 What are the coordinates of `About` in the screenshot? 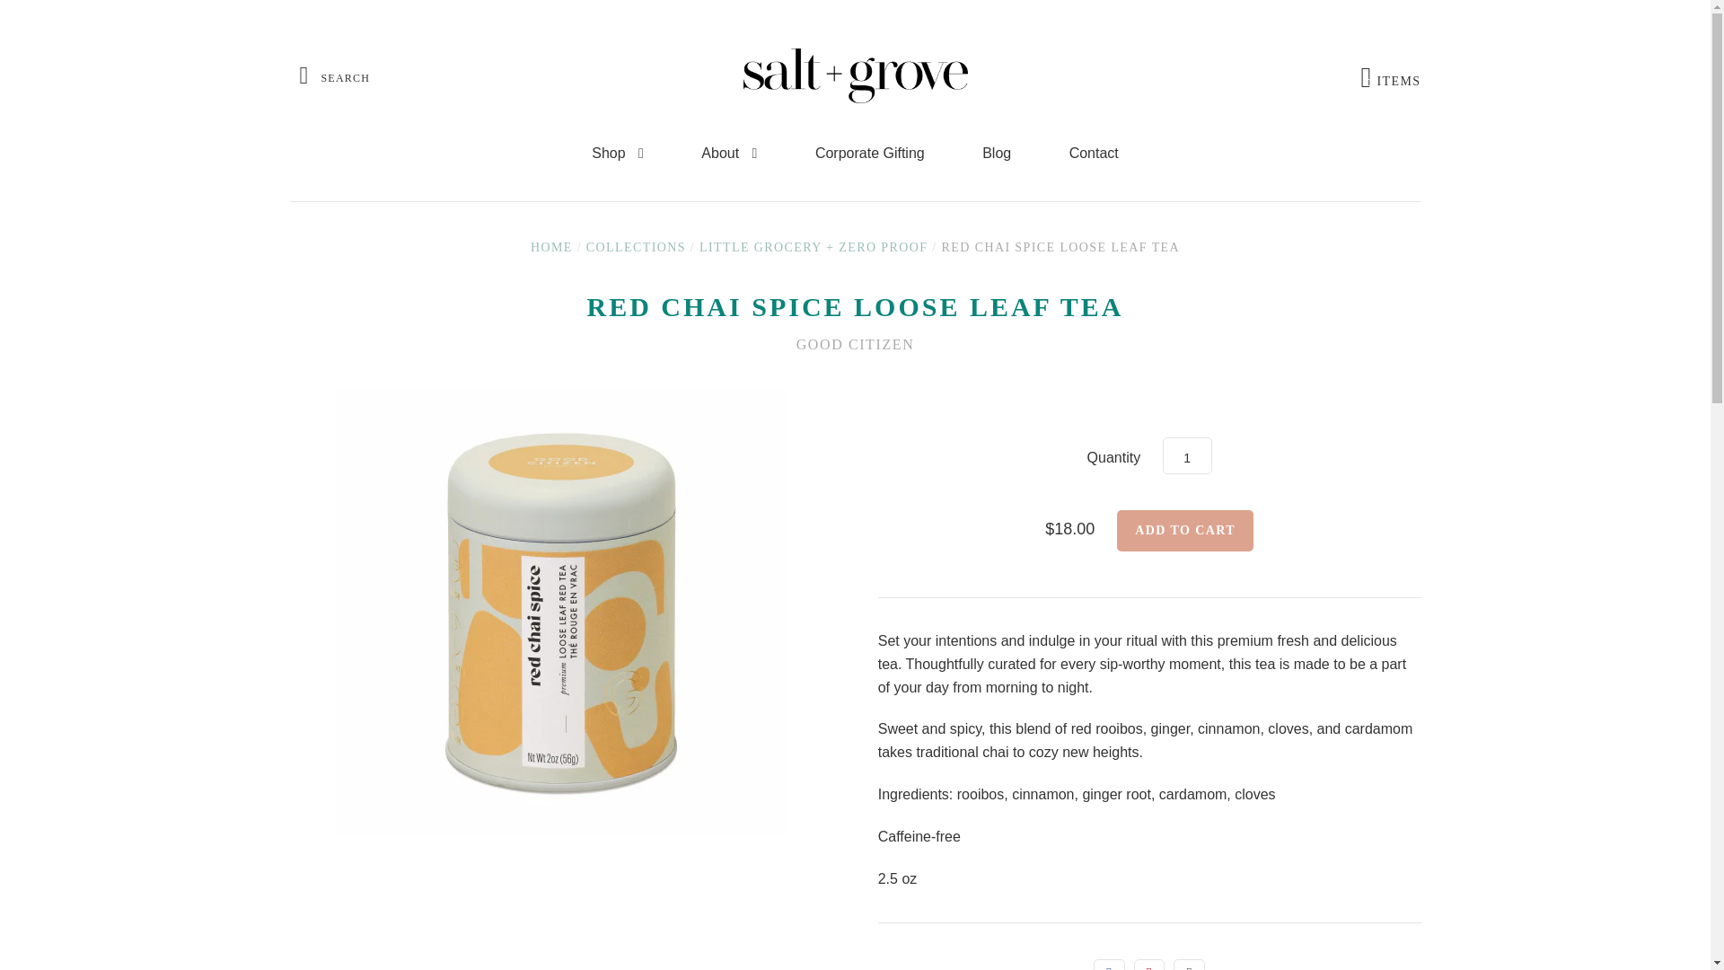 It's located at (1094, 153).